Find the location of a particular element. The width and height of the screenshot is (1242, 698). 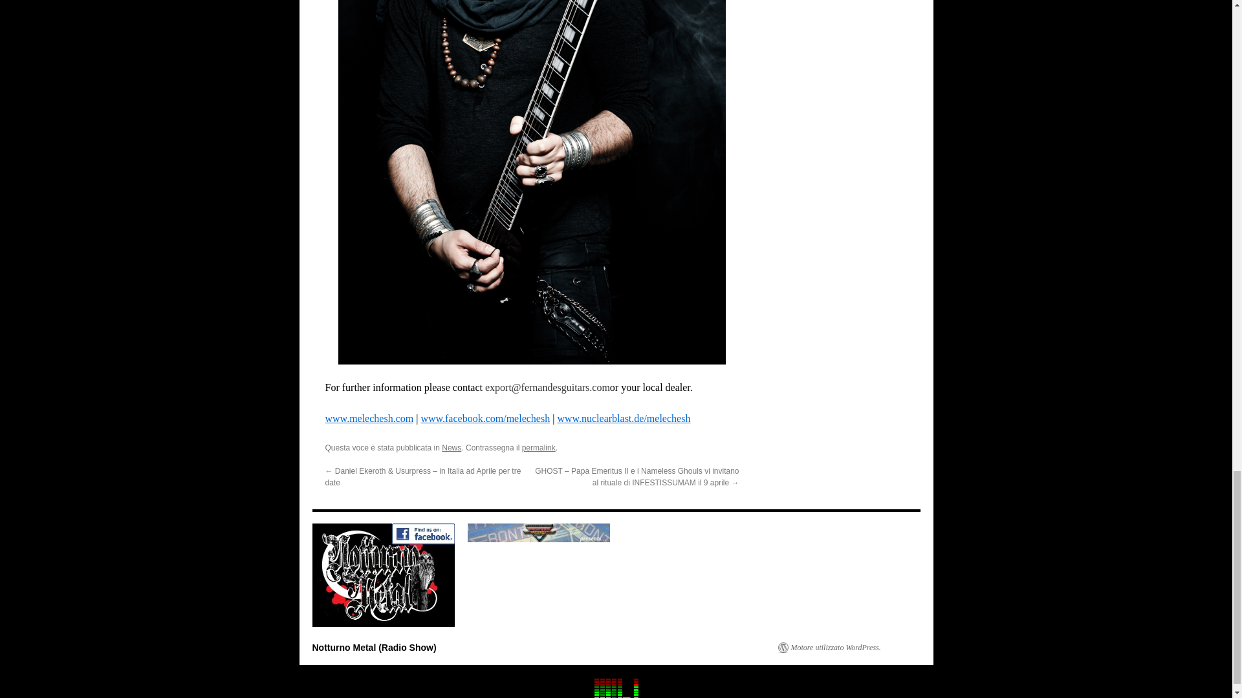

News is located at coordinates (452, 447).